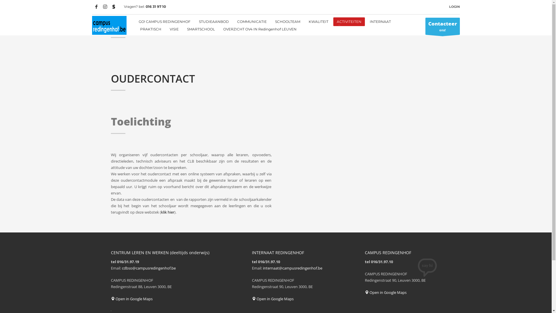 The image size is (556, 313). Describe the element at coordinates (151, 29) in the screenshot. I see `PRAKTISCH` at that location.